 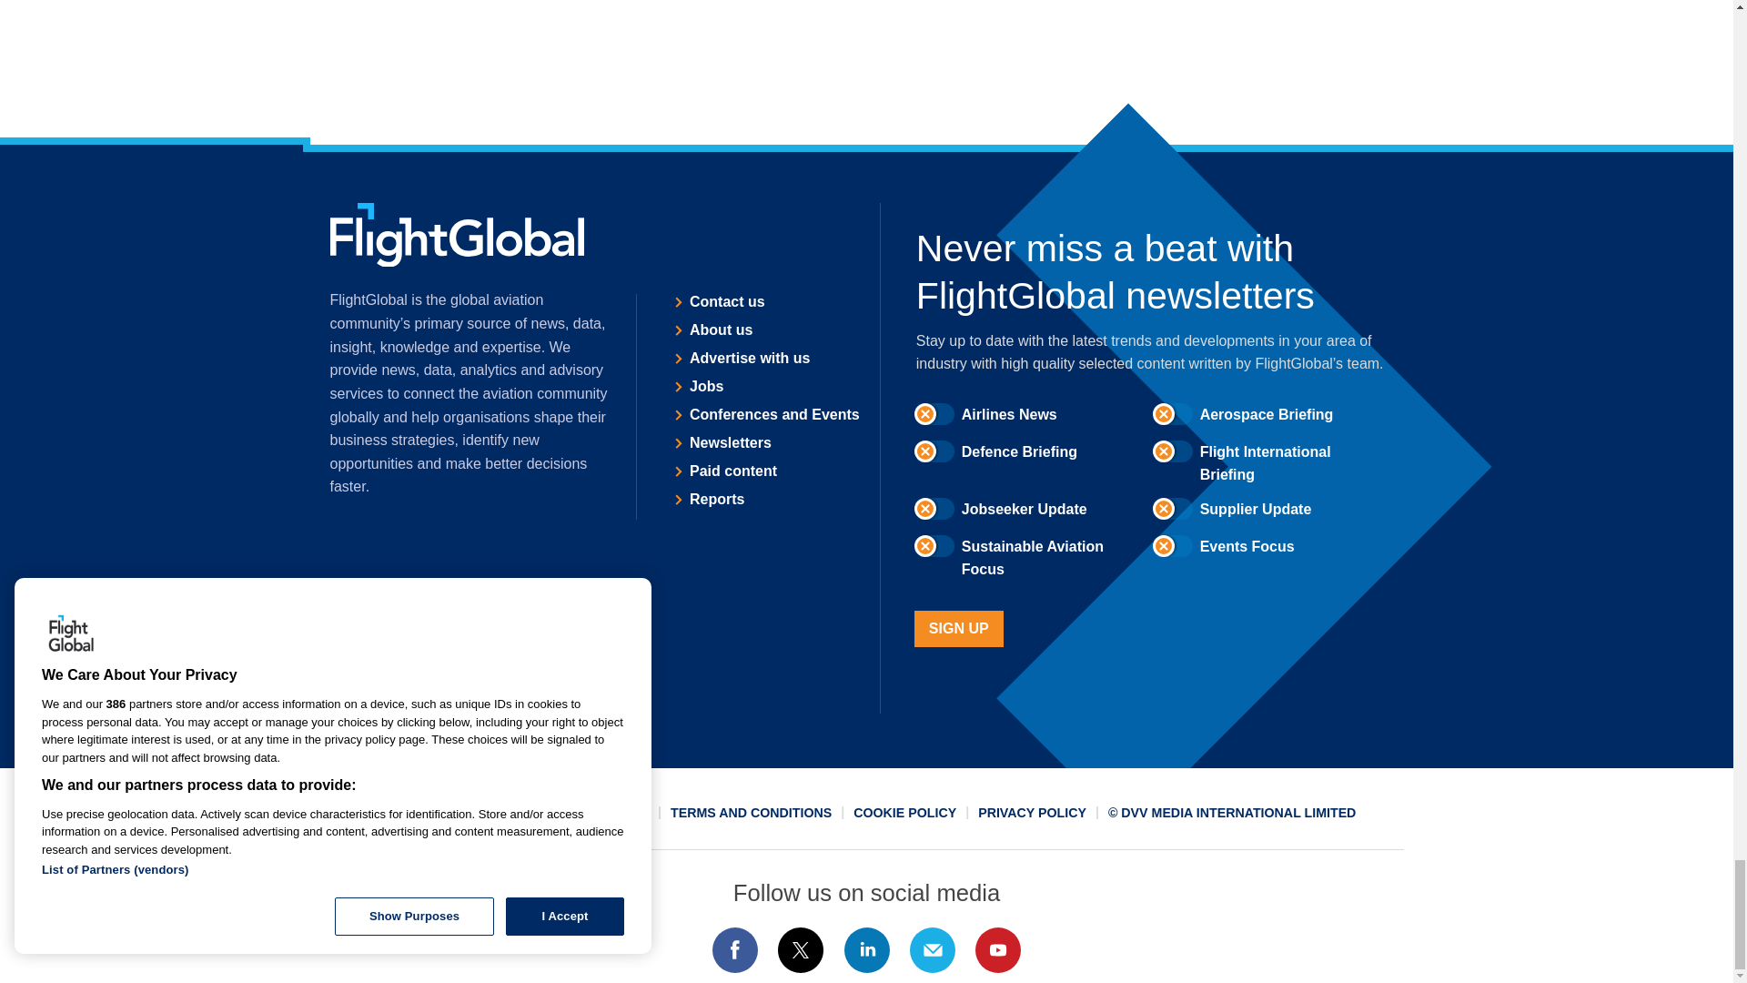 What do you see at coordinates (734, 950) in the screenshot?
I see `Connect with us on Facebook` at bounding box center [734, 950].